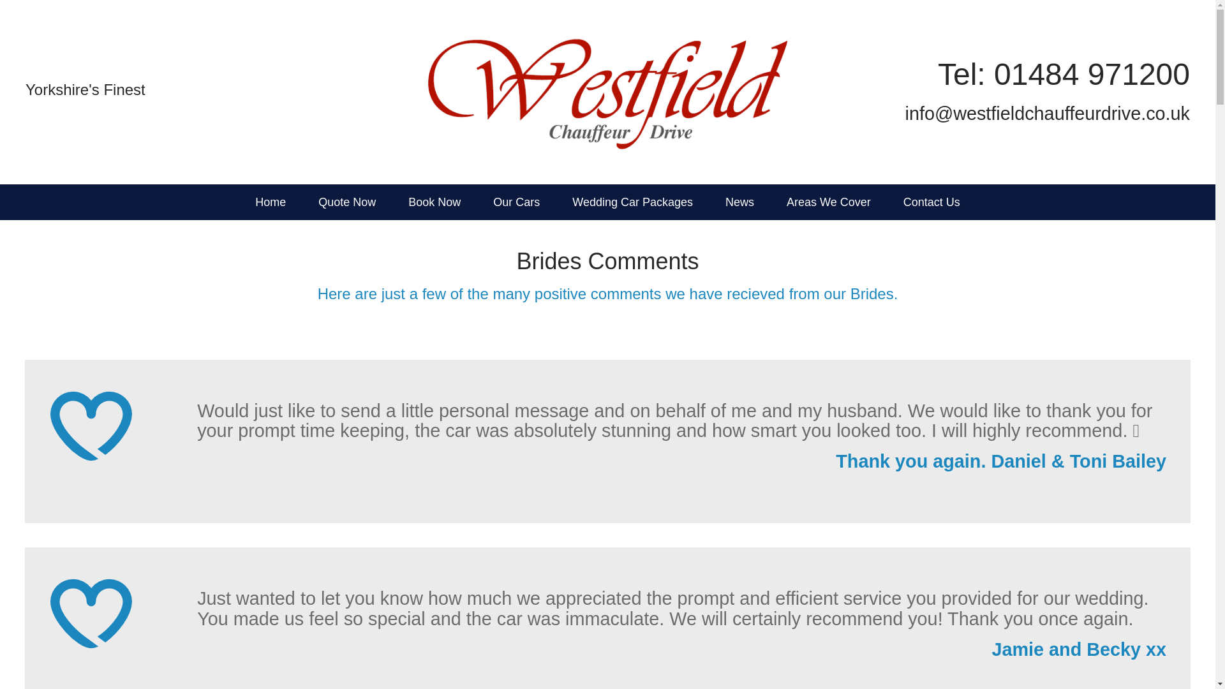 The image size is (1225, 689). What do you see at coordinates (347, 202) in the screenshot?
I see `Quote Now` at bounding box center [347, 202].